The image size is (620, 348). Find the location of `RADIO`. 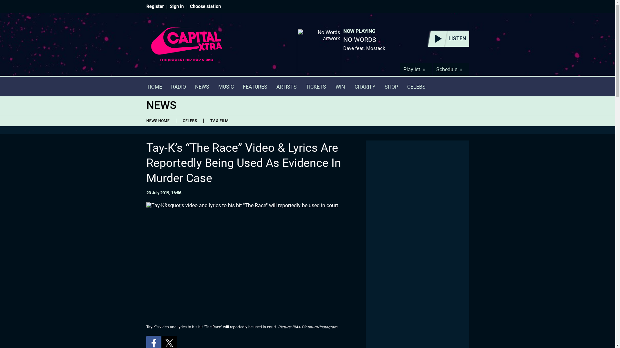

RADIO is located at coordinates (178, 87).